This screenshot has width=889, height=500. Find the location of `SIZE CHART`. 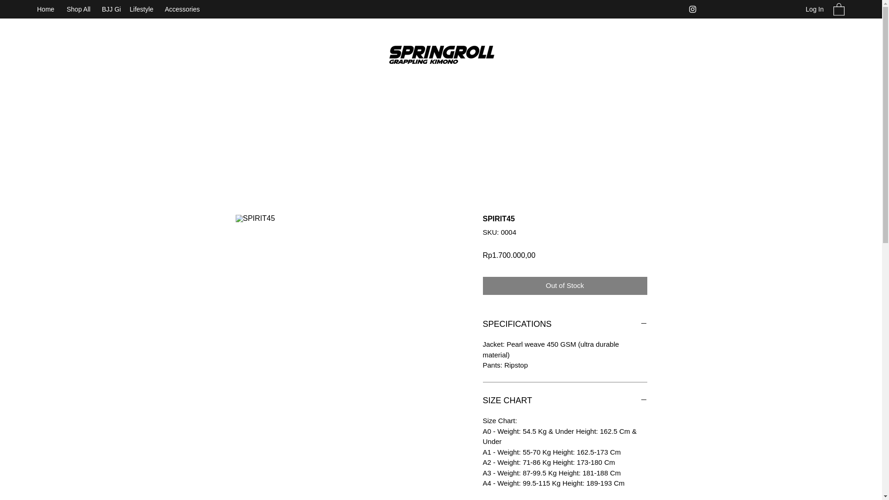

SIZE CHART is located at coordinates (565, 401).